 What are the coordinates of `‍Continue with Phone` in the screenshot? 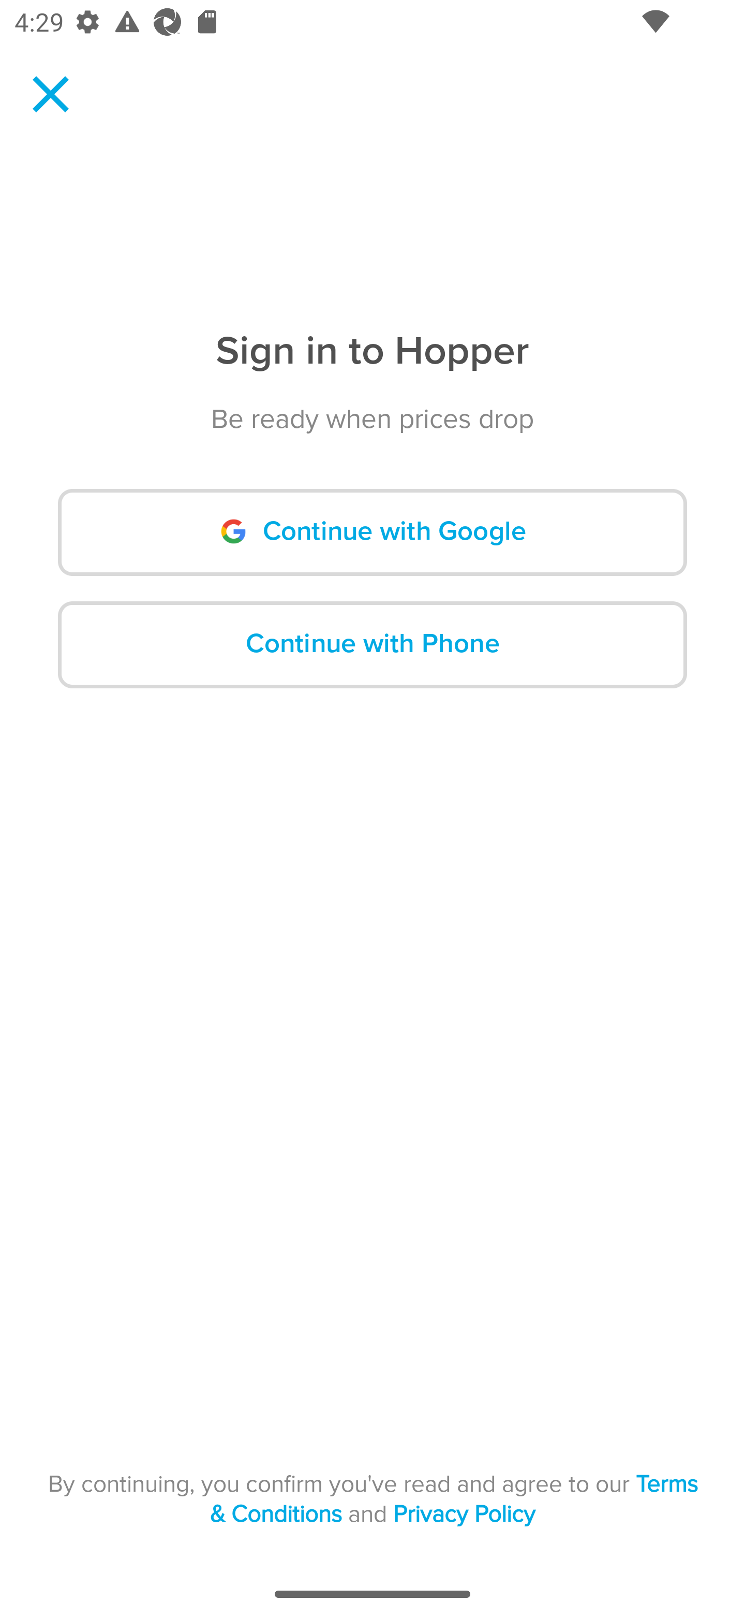 It's located at (373, 644).